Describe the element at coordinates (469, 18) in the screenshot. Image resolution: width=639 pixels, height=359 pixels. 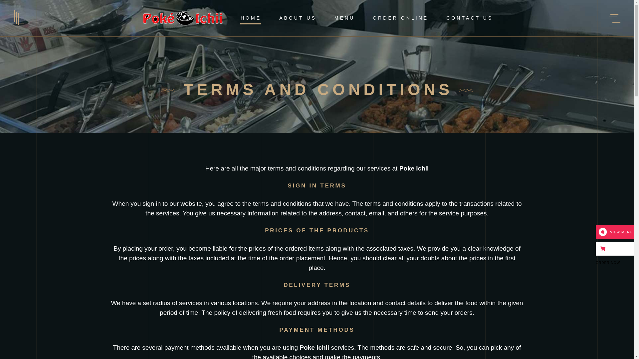
I see `CONTACT US` at that location.